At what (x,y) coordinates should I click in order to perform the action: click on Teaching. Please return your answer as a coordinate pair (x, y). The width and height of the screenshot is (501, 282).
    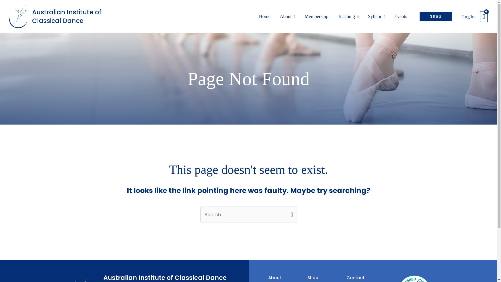
    Looking at the image, I should click on (348, 16).